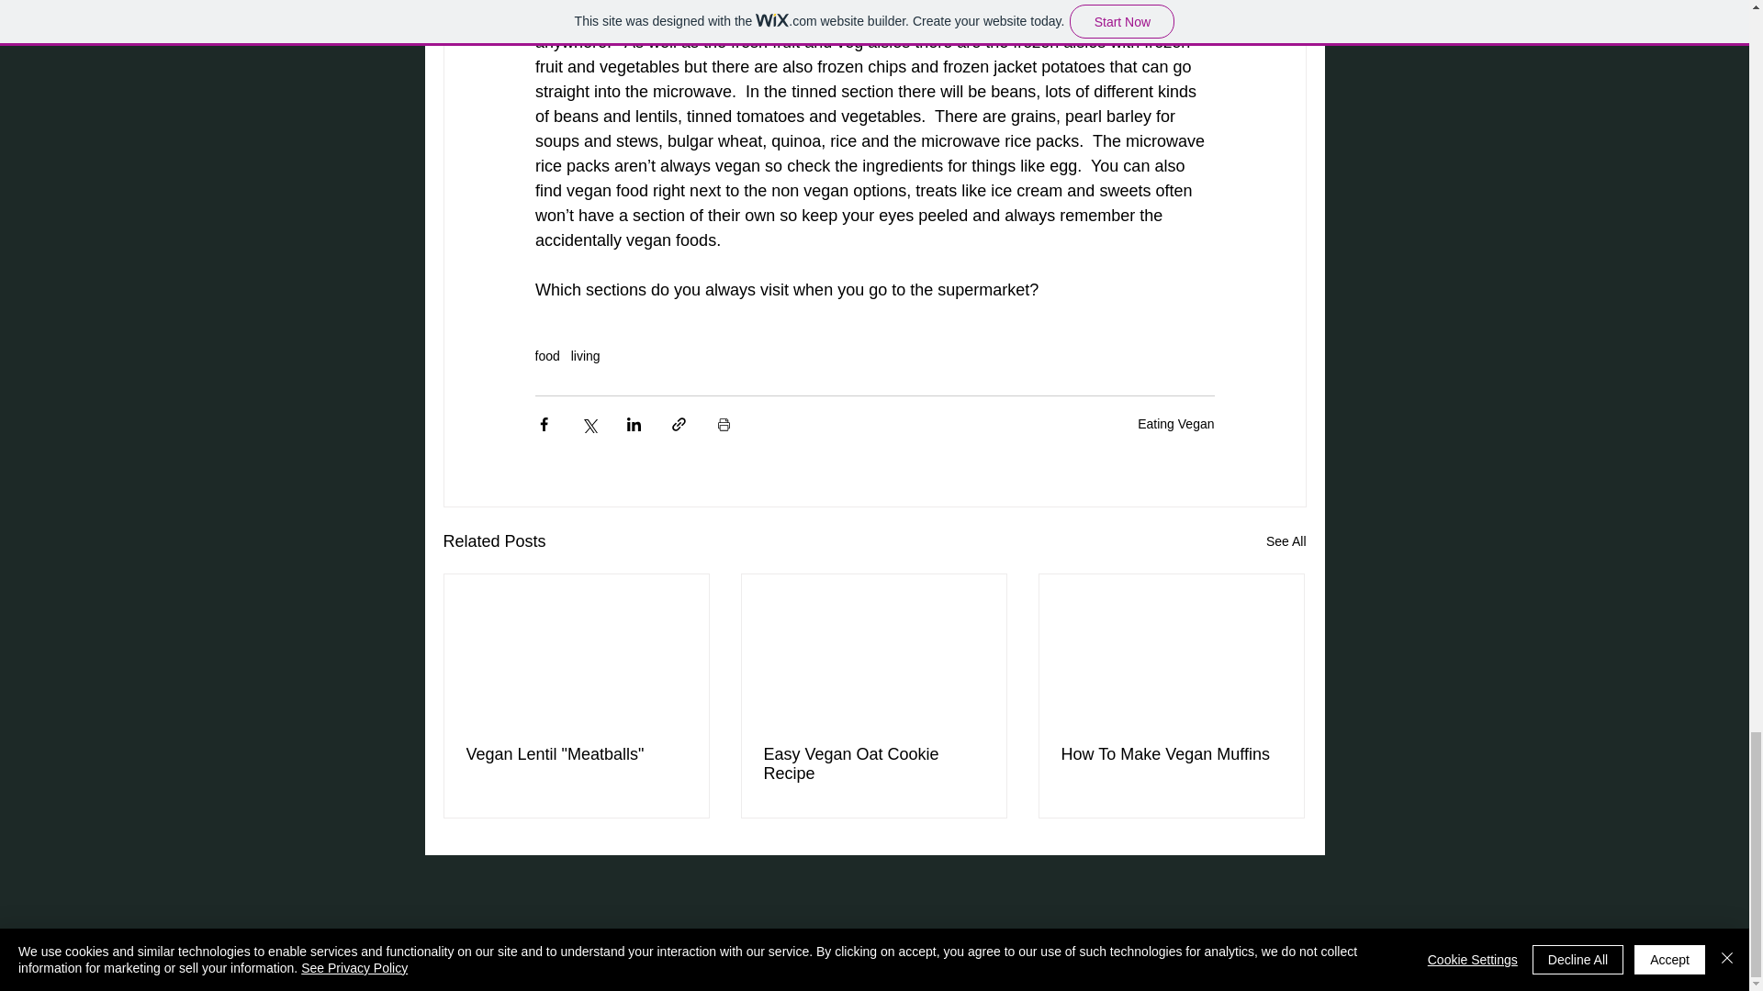 This screenshot has width=1763, height=991. Describe the element at coordinates (873, 764) in the screenshot. I see `Easy Vegan Oat Cookie Recipe` at that location.